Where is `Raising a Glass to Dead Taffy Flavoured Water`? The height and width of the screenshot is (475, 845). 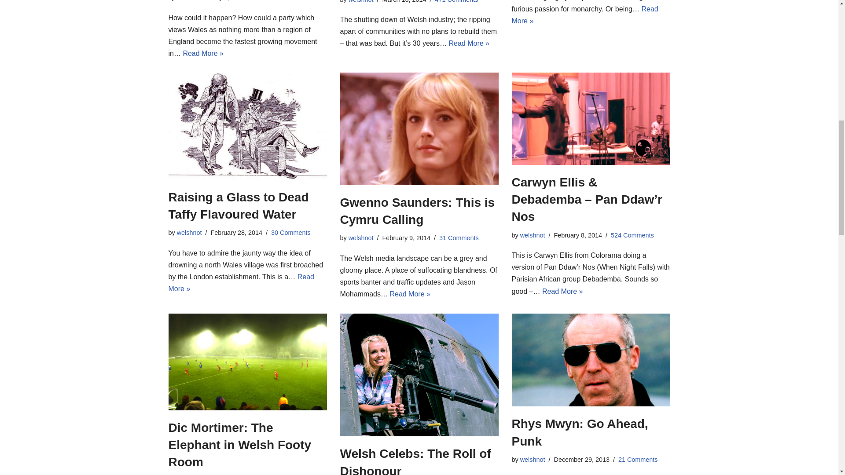 Raising a Glass to Dead Taffy Flavoured Water is located at coordinates (247, 126).